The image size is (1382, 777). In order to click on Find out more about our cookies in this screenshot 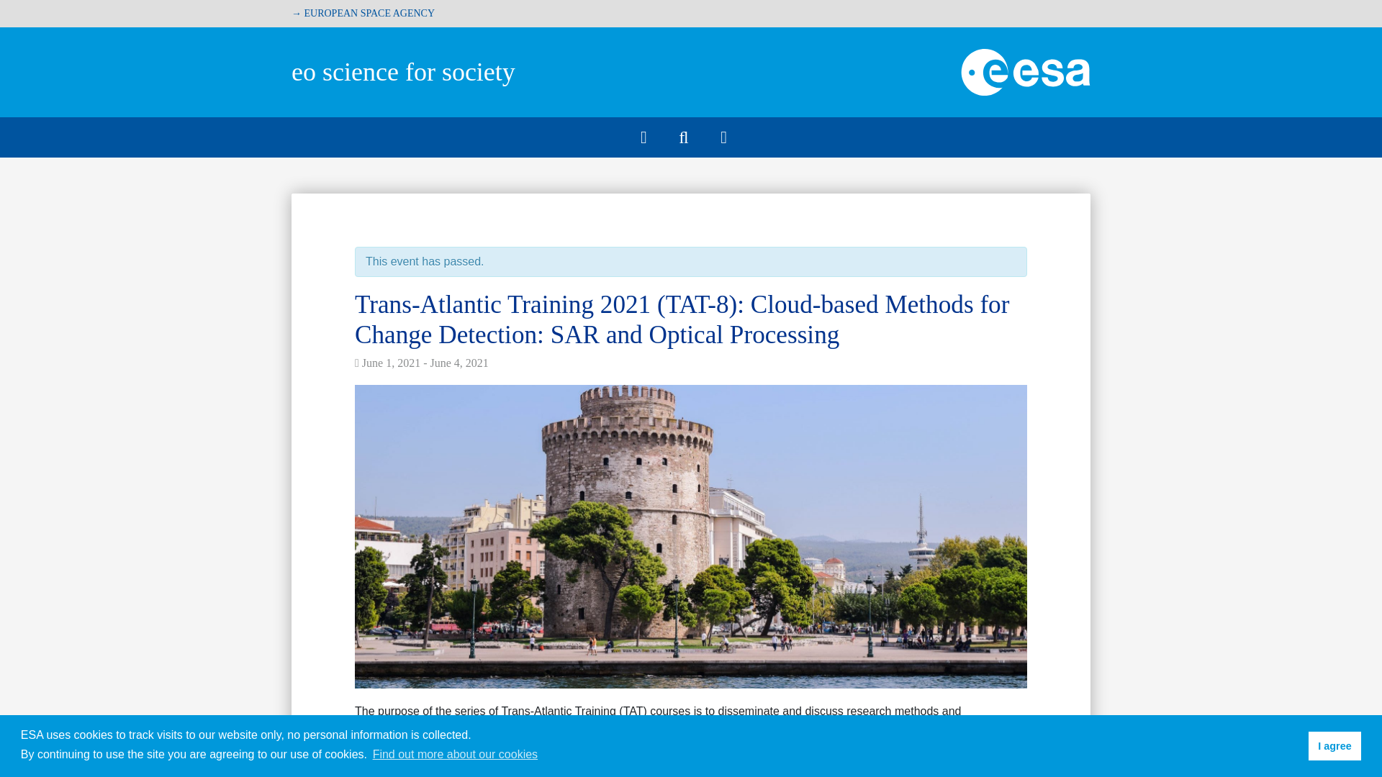, I will do `click(455, 754)`.